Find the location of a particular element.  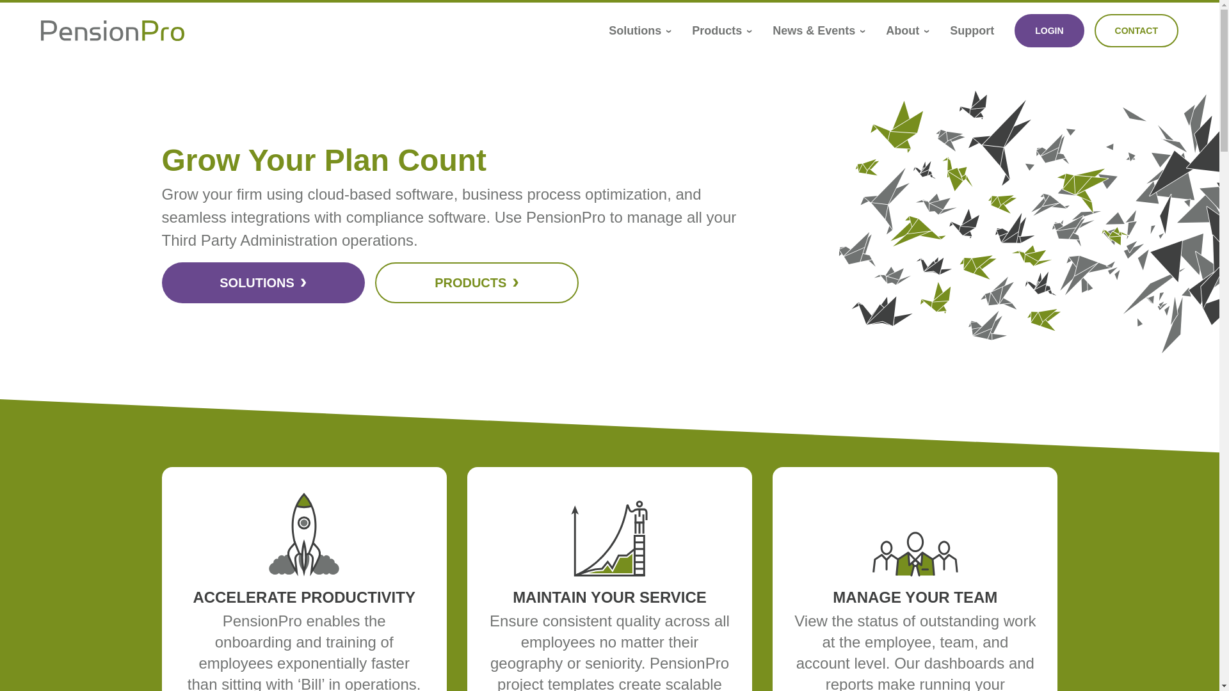

About is located at coordinates (908, 31).